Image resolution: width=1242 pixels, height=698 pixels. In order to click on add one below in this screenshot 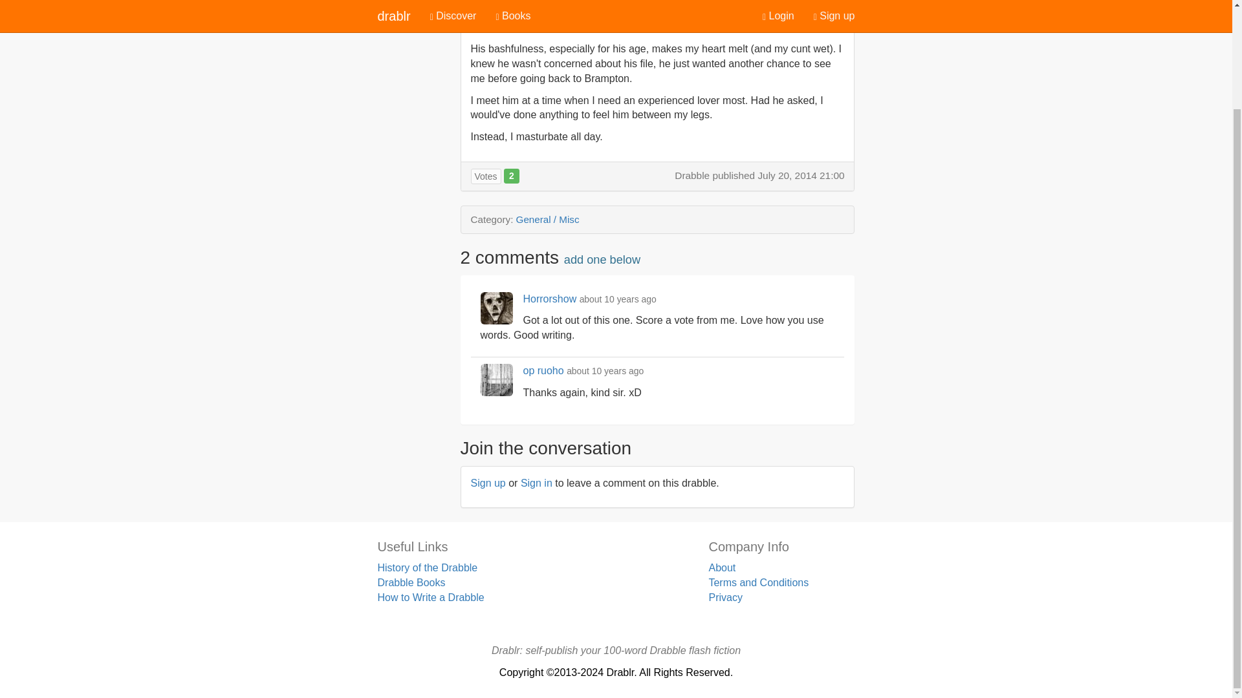, I will do `click(602, 260)`.